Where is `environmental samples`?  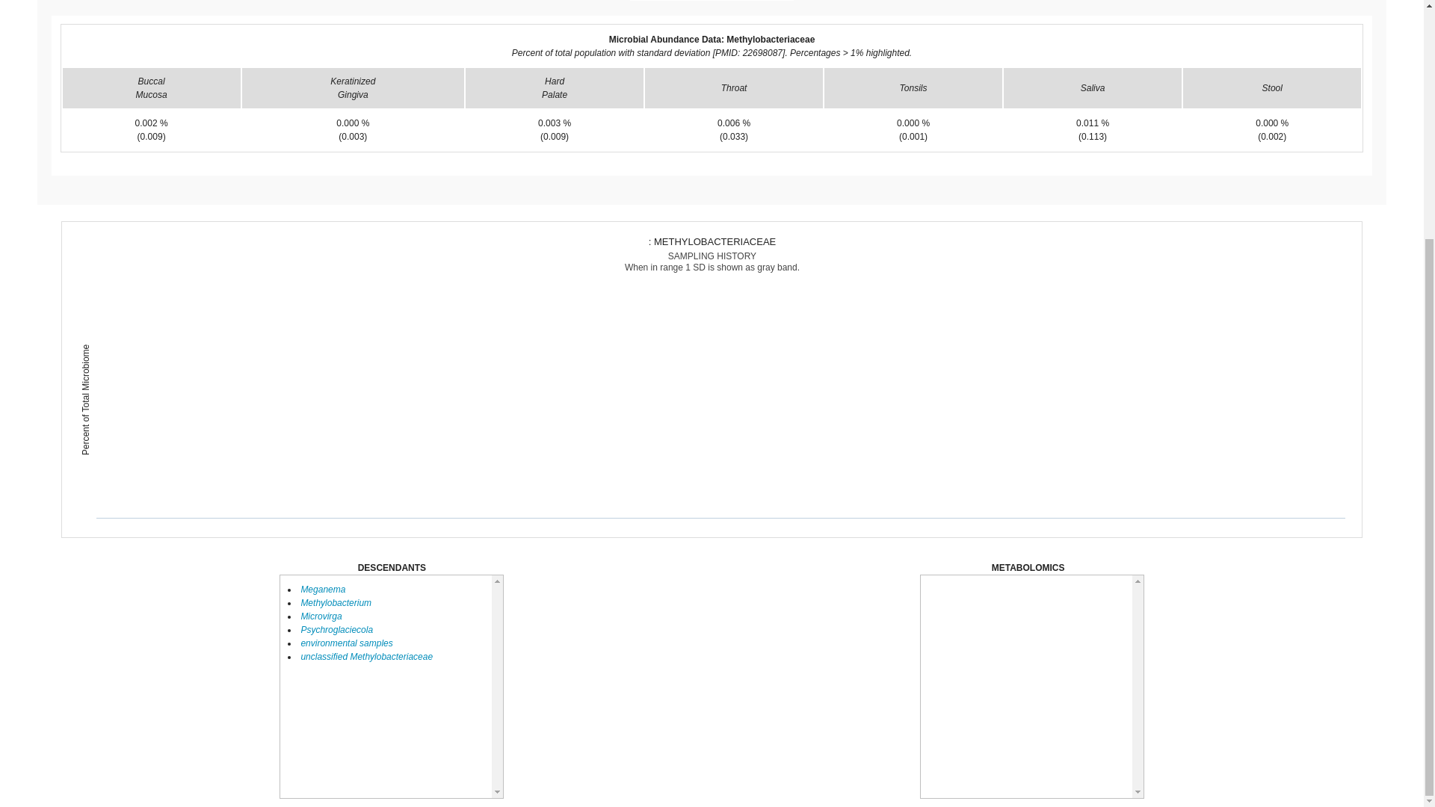 environmental samples is located at coordinates (345, 643).